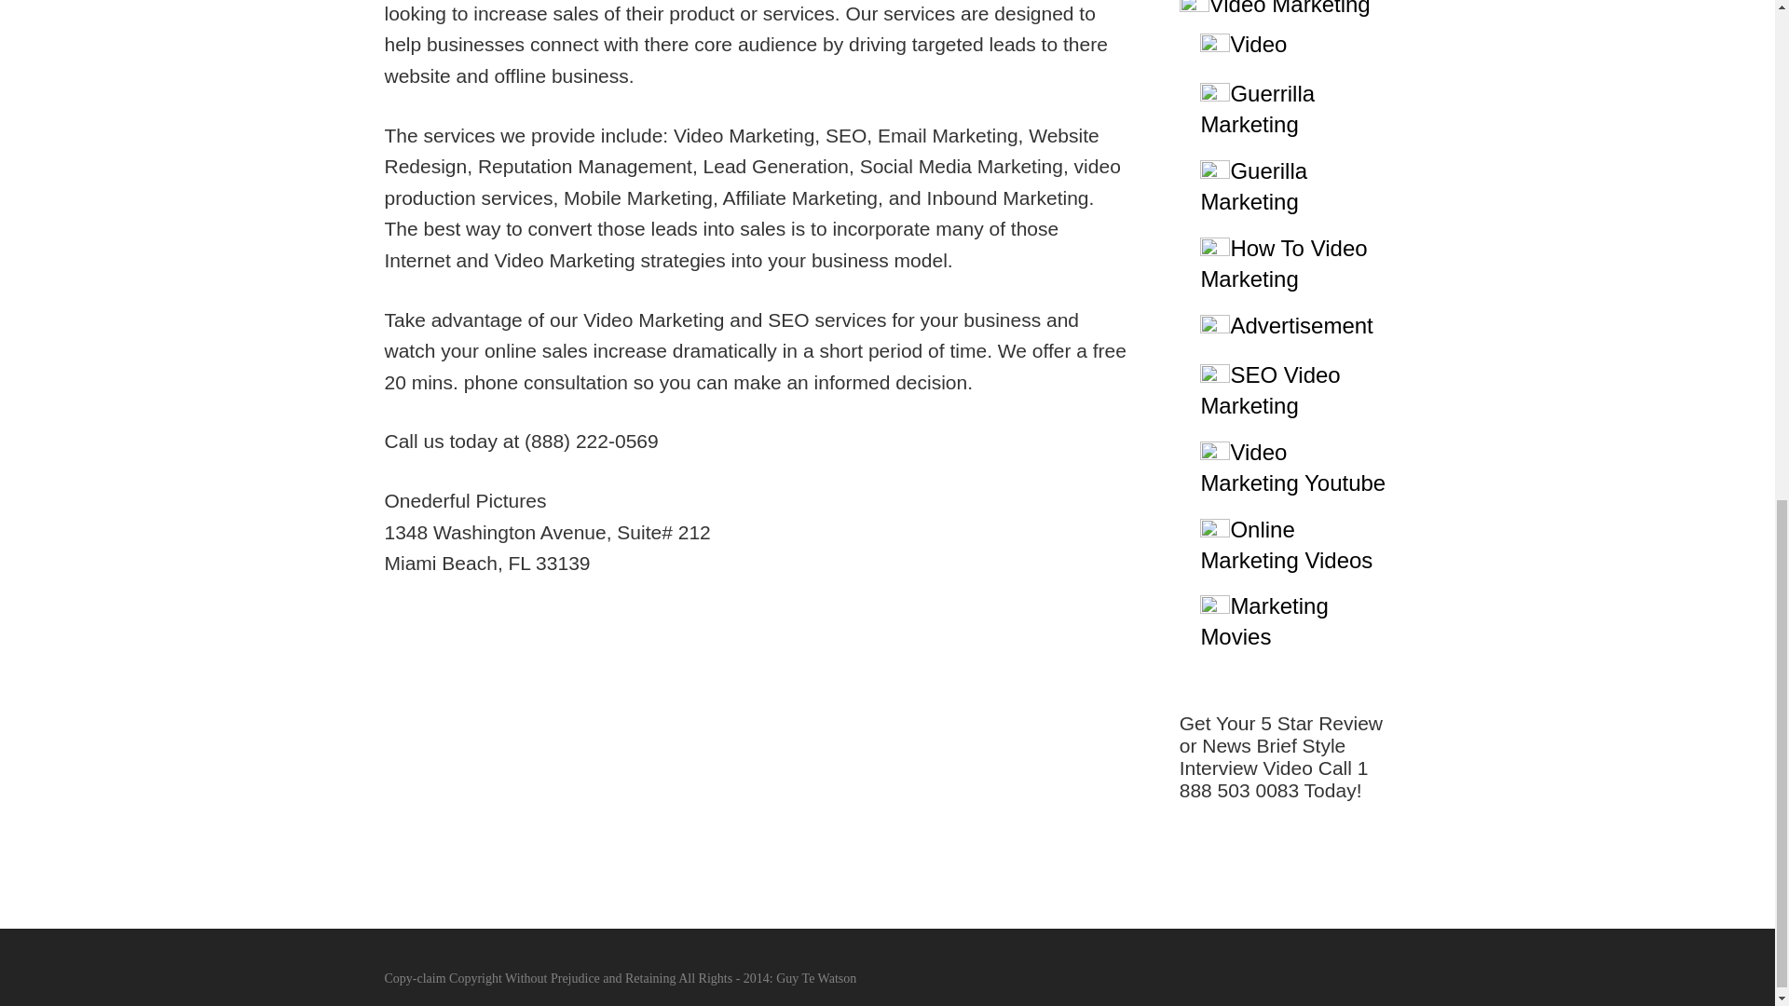  I want to click on Video Marketing Youtube, so click(1292, 468).